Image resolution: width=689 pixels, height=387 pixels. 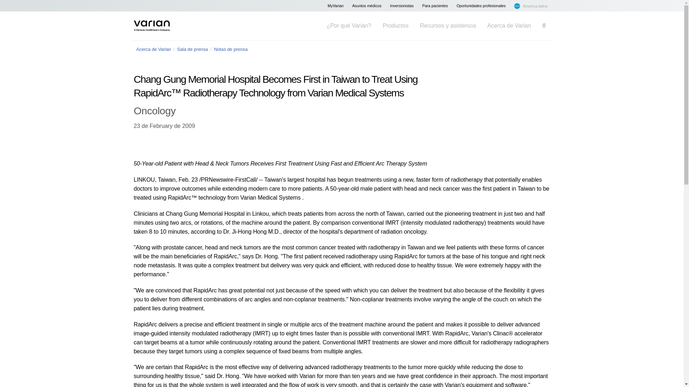 What do you see at coordinates (230, 49) in the screenshot?
I see `Notas de prensa` at bounding box center [230, 49].